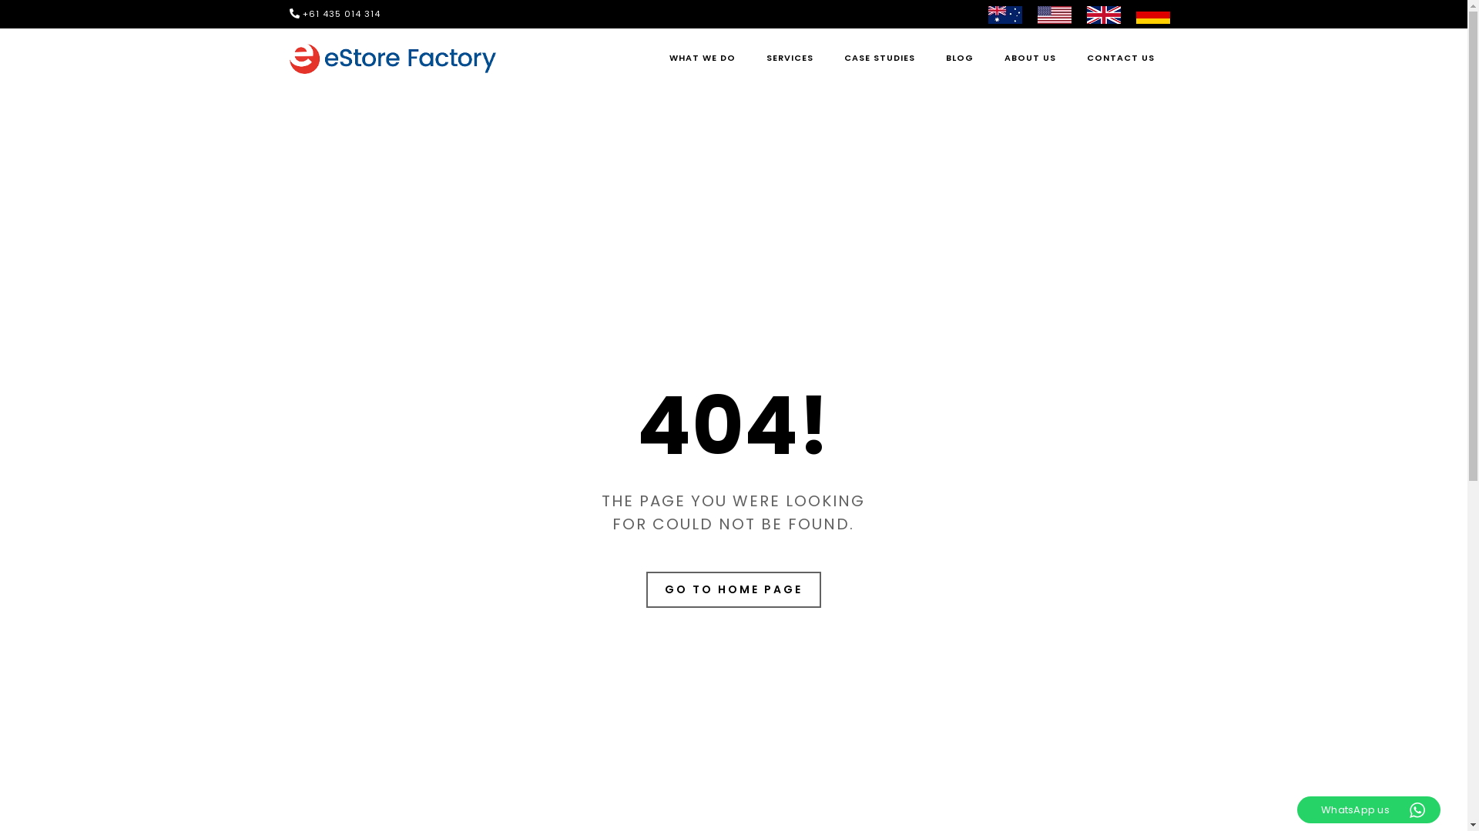 The width and height of the screenshot is (1479, 831). Describe the element at coordinates (341, 14) in the screenshot. I see `+61 435 014 314` at that location.